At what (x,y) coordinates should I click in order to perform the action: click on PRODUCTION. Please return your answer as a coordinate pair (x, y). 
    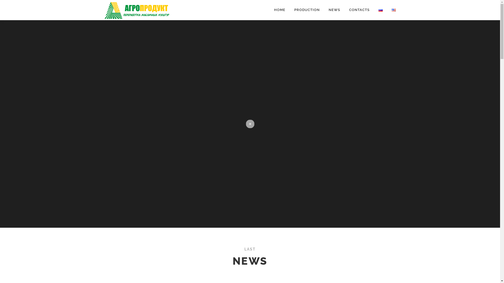
    Looking at the image, I should click on (307, 10).